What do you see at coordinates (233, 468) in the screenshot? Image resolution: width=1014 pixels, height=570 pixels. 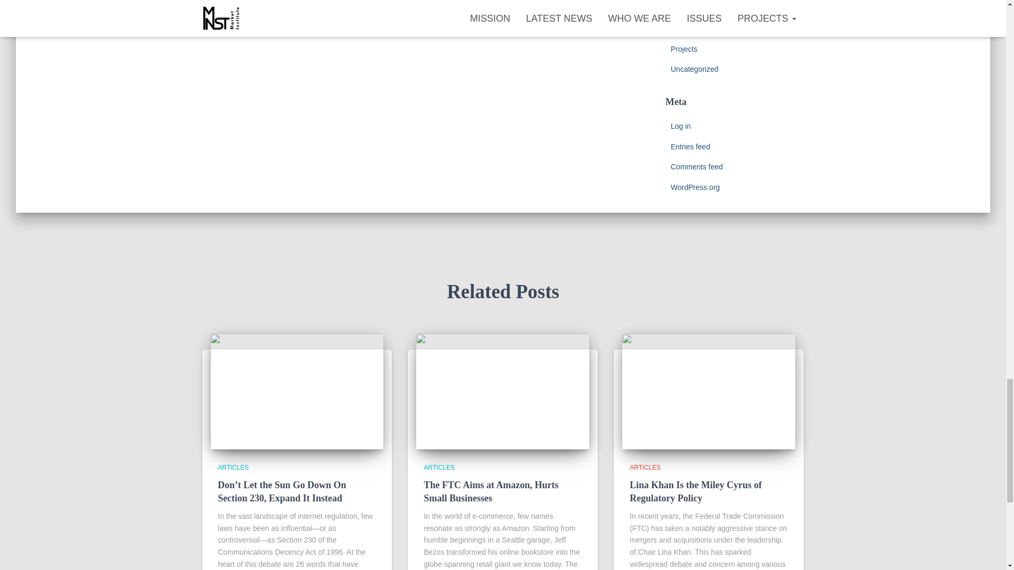 I see `View all posts in Articles` at bounding box center [233, 468].